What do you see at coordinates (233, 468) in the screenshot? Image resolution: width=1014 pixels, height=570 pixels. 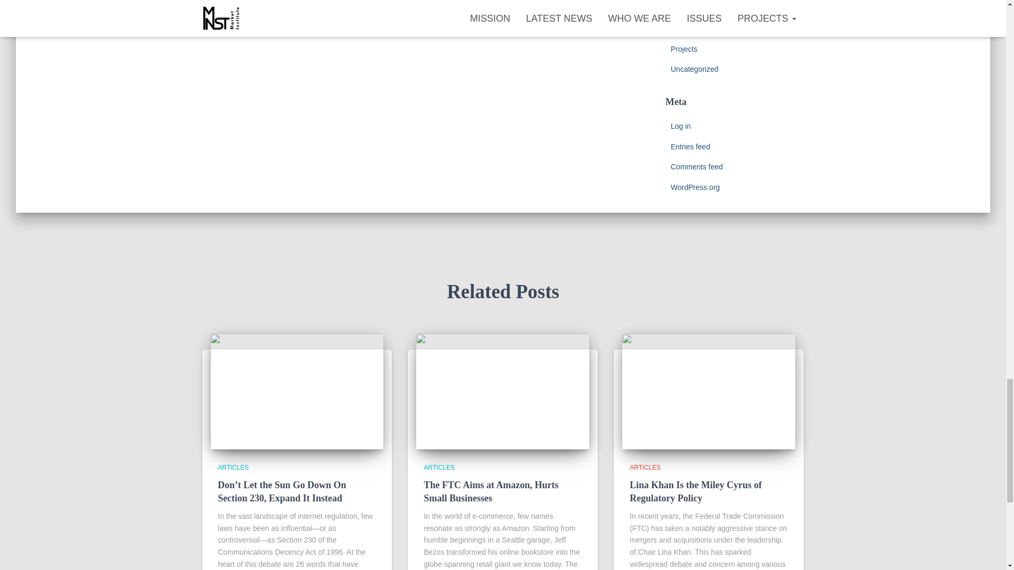 I see `View all posts in Articles` at bounding box center [233, 468].